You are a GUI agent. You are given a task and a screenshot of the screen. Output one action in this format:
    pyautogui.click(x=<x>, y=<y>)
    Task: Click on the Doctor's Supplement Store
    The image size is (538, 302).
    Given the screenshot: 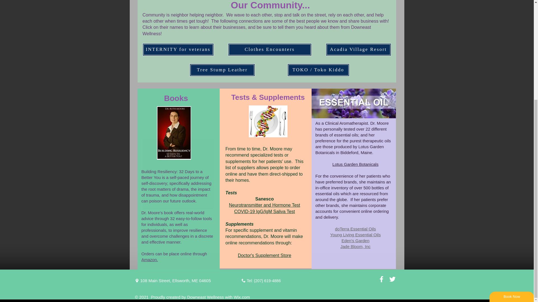 What is the action you would take?
    pyautogui.click(x=265, y=256)
    